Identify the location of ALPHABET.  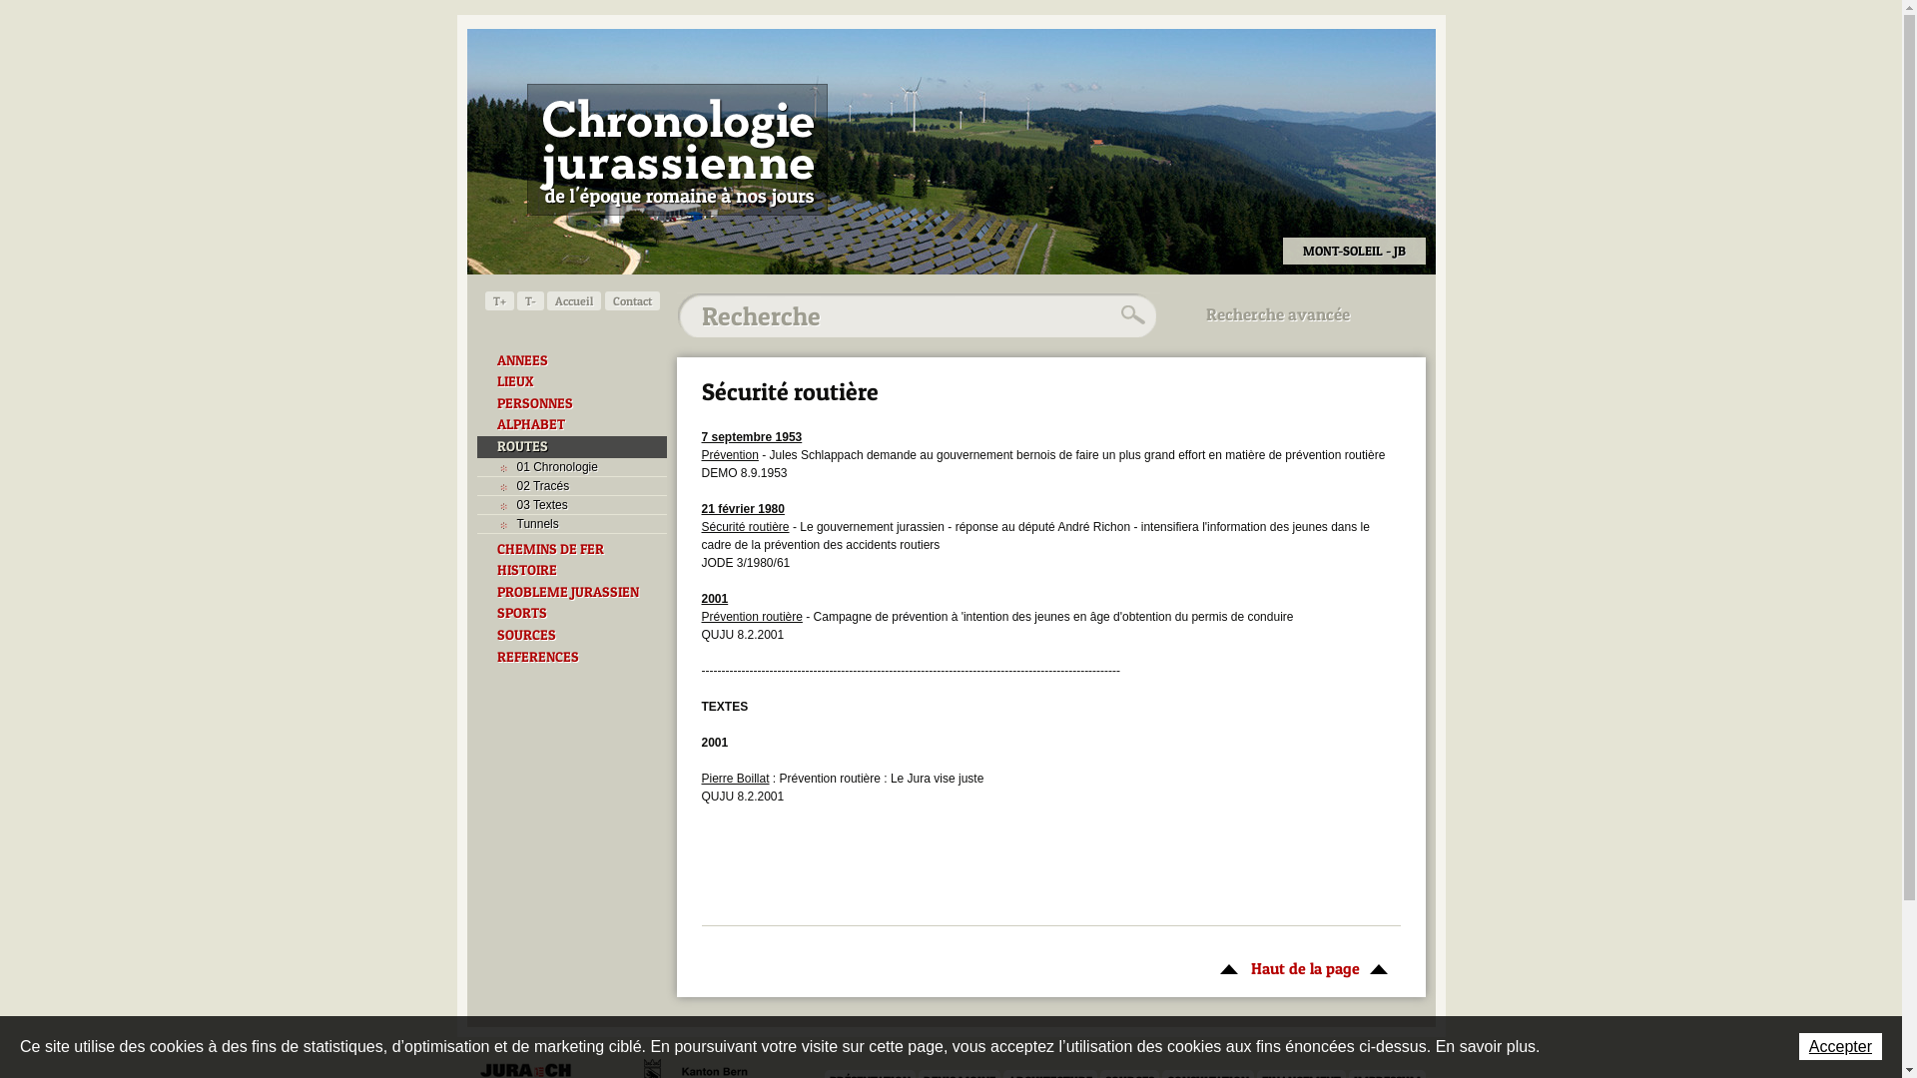
(572, 425).